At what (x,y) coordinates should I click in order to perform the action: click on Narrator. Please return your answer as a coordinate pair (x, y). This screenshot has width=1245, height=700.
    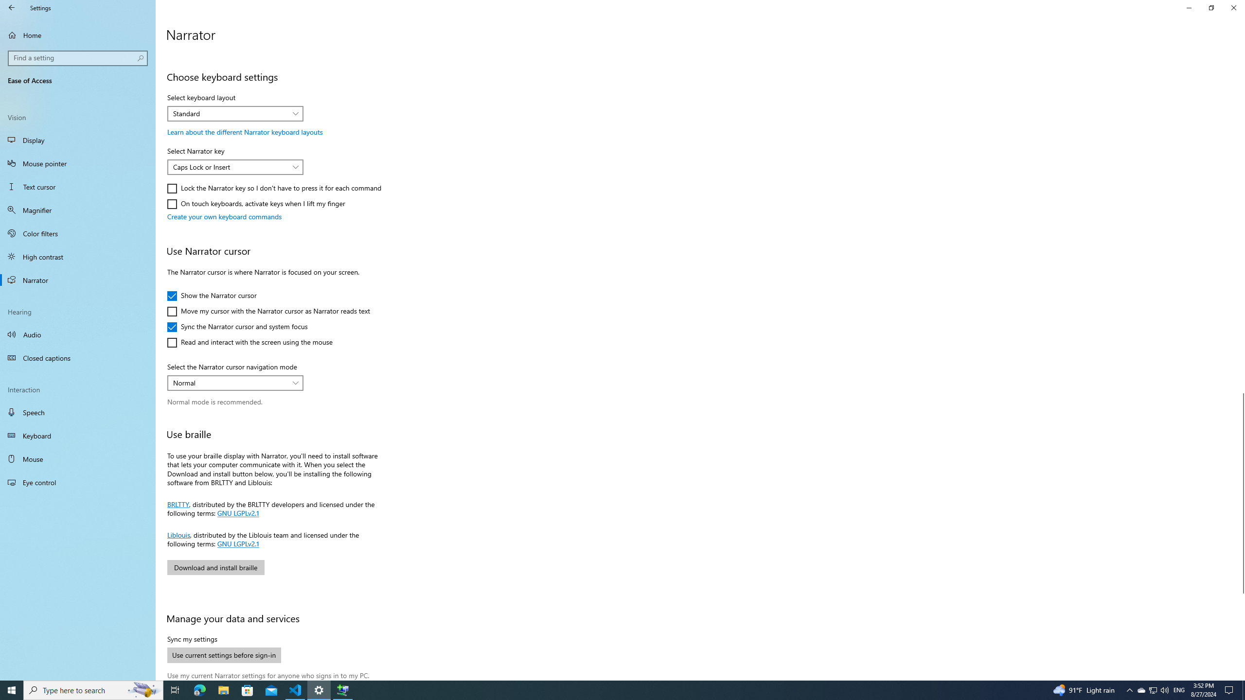
    Looking at the image, I should click on (1241, 364).